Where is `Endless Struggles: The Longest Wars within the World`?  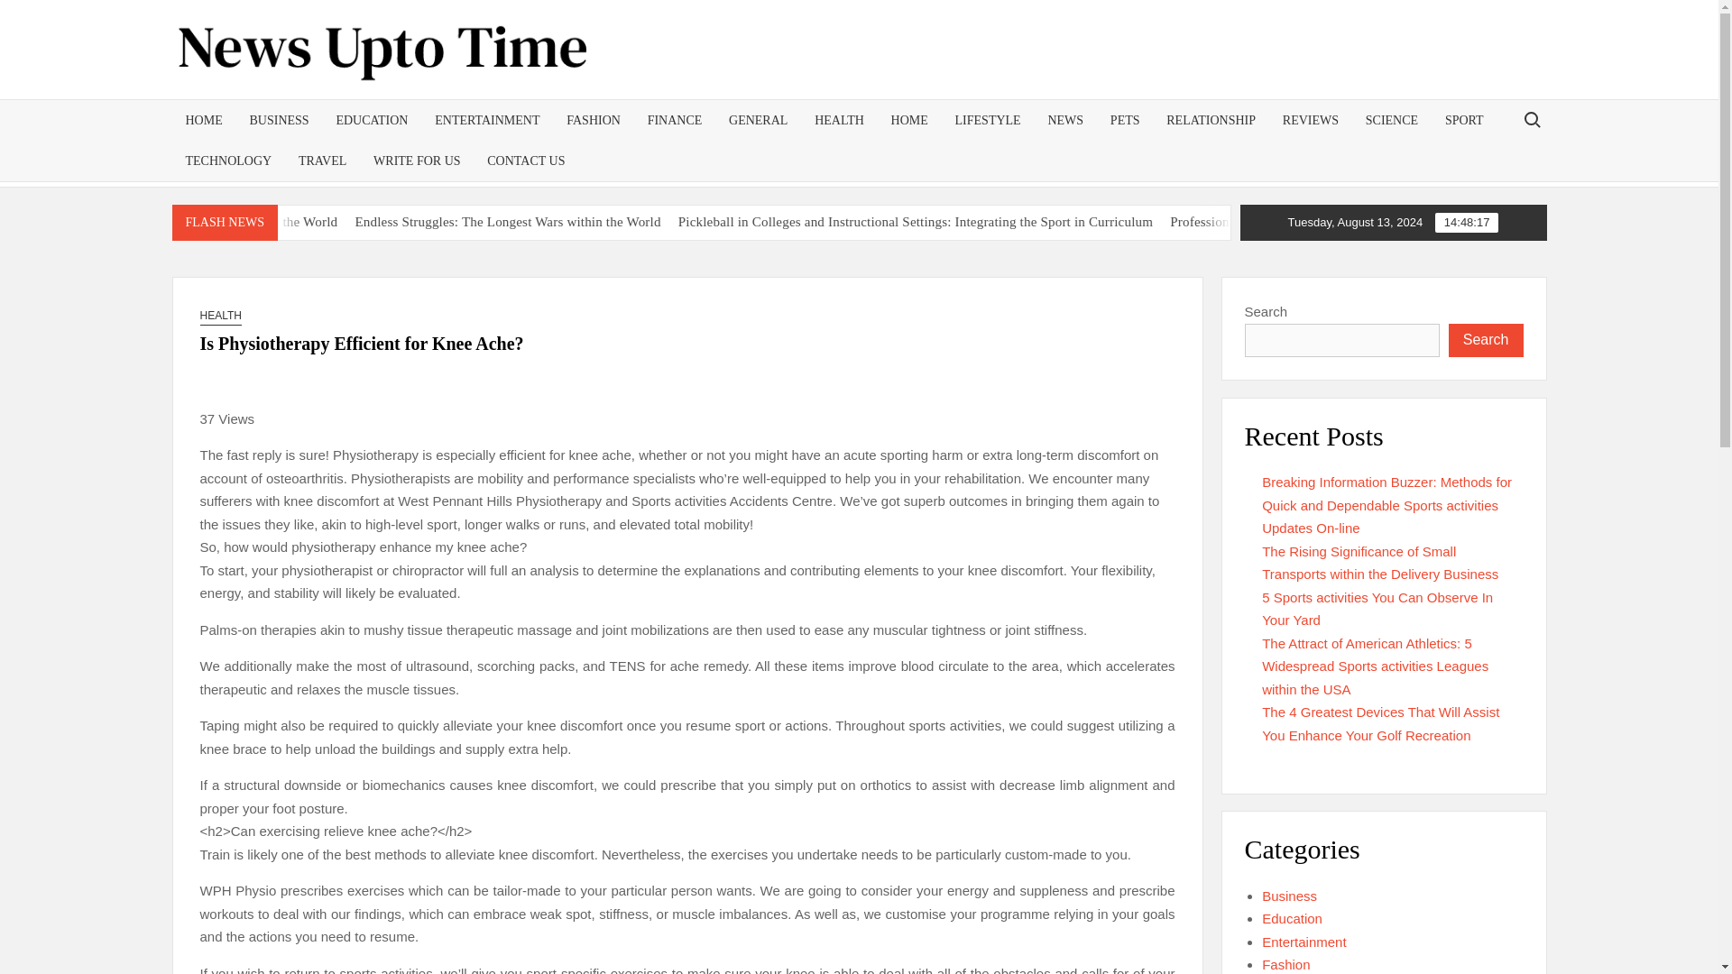 Endless Struggles: The Longest Wars within the World is located at coordinates (668, 221).